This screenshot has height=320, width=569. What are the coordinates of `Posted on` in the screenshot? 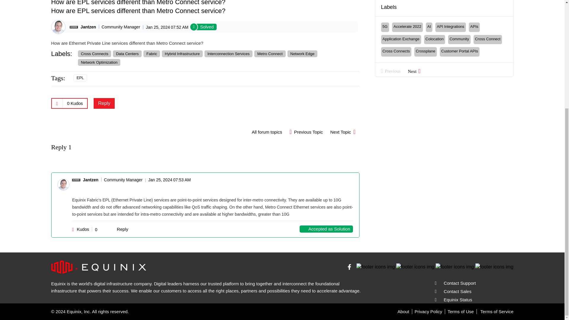 It's located at (165, 27).